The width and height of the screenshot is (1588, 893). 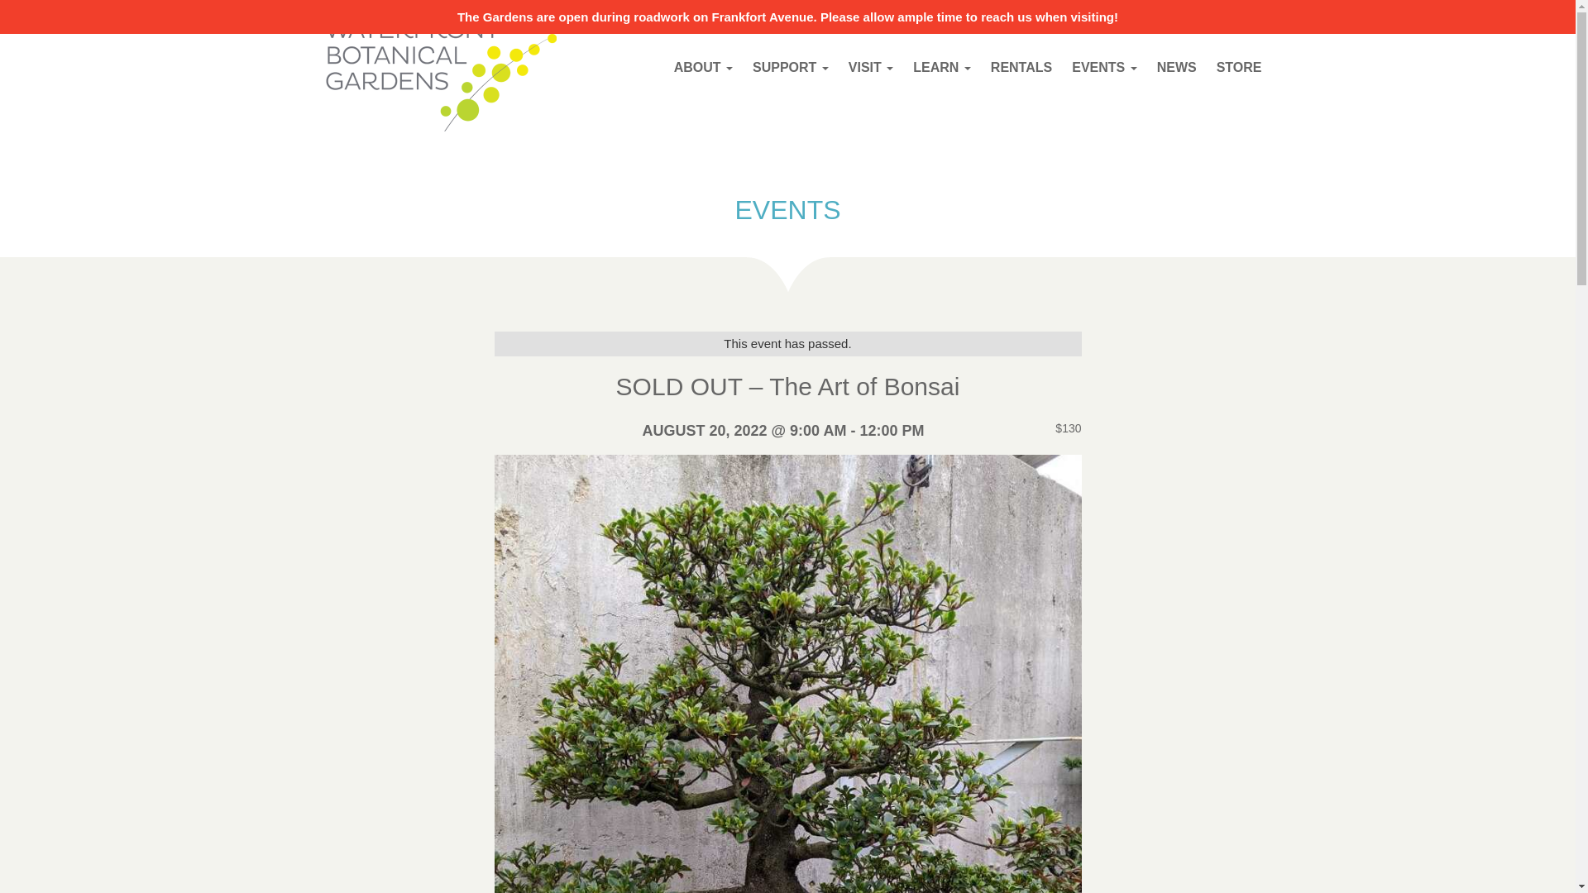 What do you see at coordinates (787, 210) in the screenshot?
I see `EVENTS` at bounding box center [787, 210].